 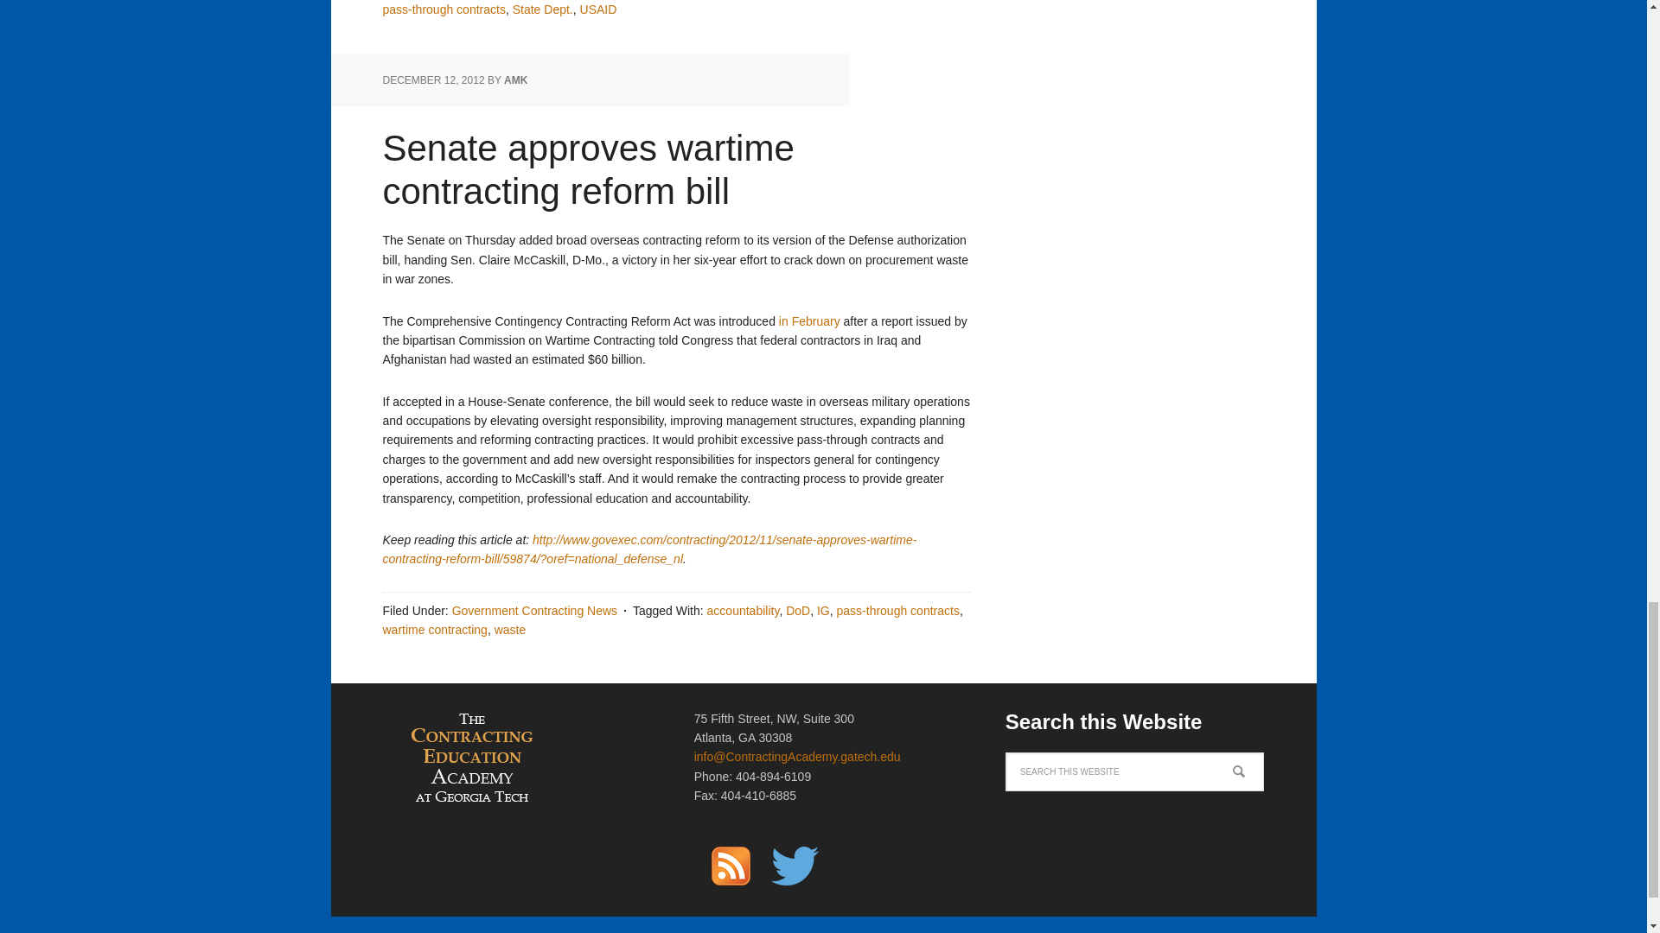 What do you see at coordinates (587, 169) in the screenshot?
I see `Senate approves wartime contracting reform bill` at bounding box center [587, 169].